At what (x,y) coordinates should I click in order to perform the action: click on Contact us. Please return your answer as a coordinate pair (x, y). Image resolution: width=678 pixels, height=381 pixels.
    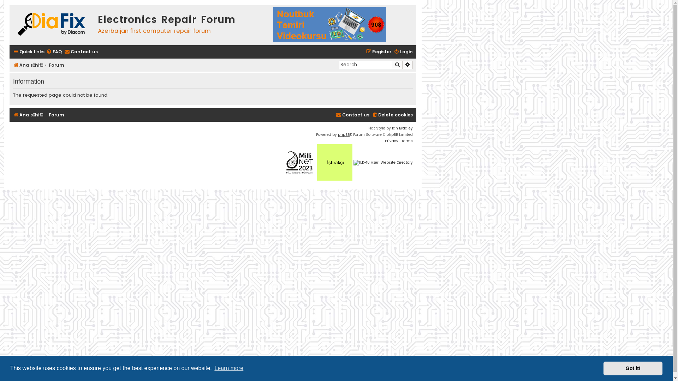
    Looking at the image, I should click on (81, 52).